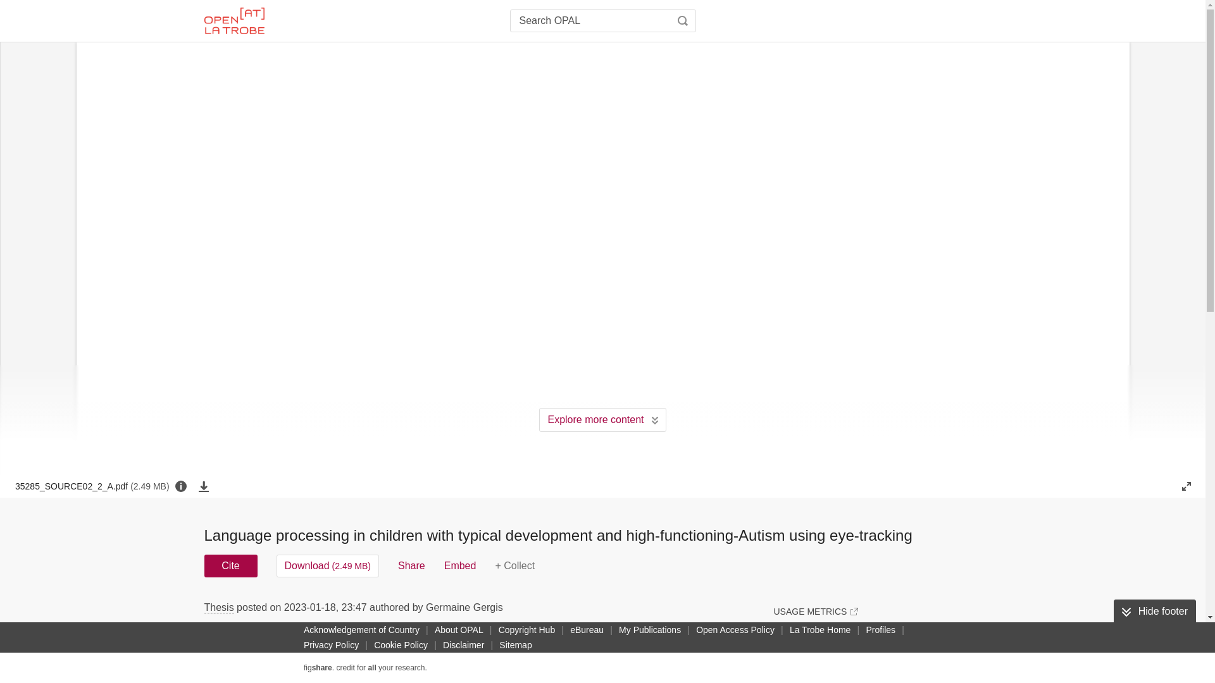 This screenshot has height=683, width=1215. Describe the element at coordinates (649, 629) in the screenshot. I see `My Publications` at that location.